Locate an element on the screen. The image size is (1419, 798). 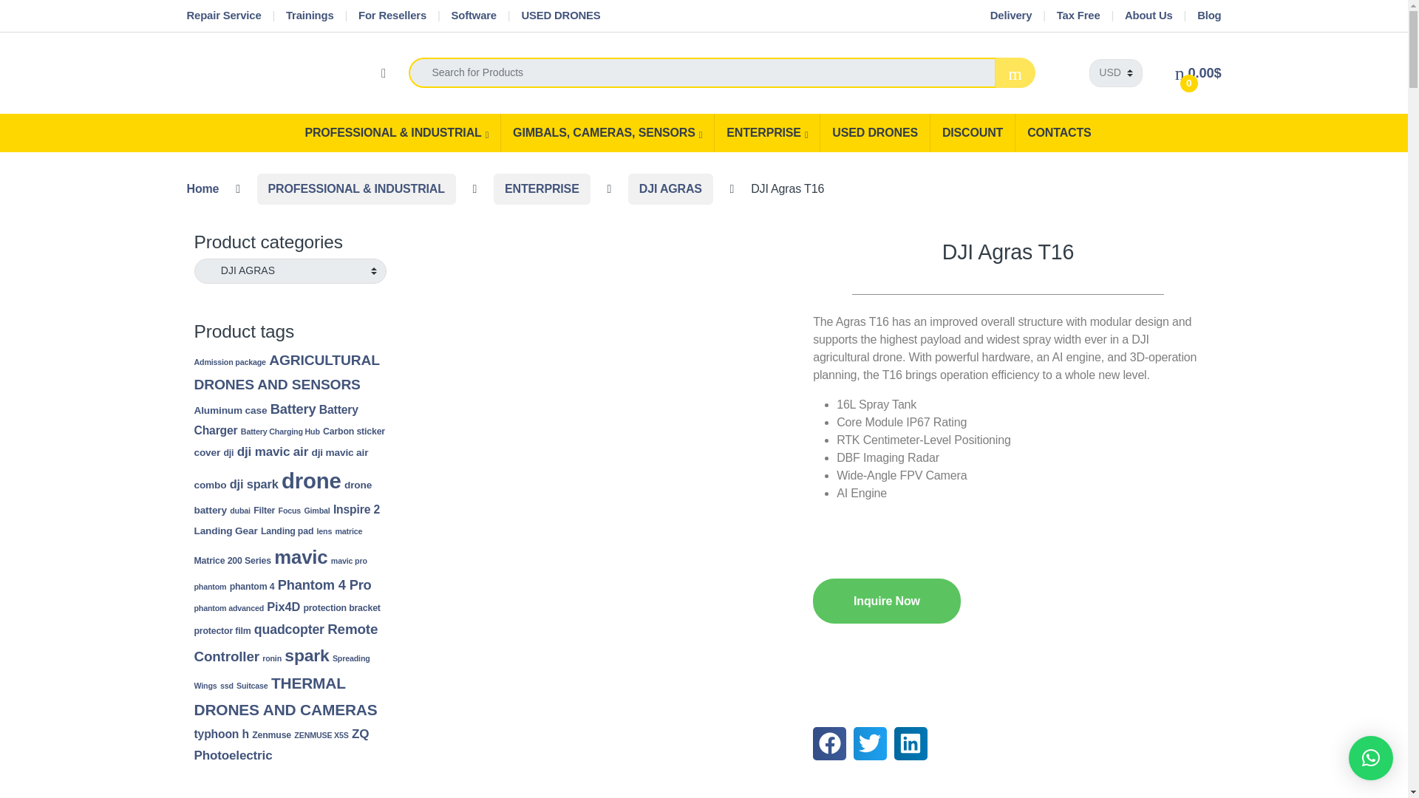
Software is located at coordinates (473, 16).